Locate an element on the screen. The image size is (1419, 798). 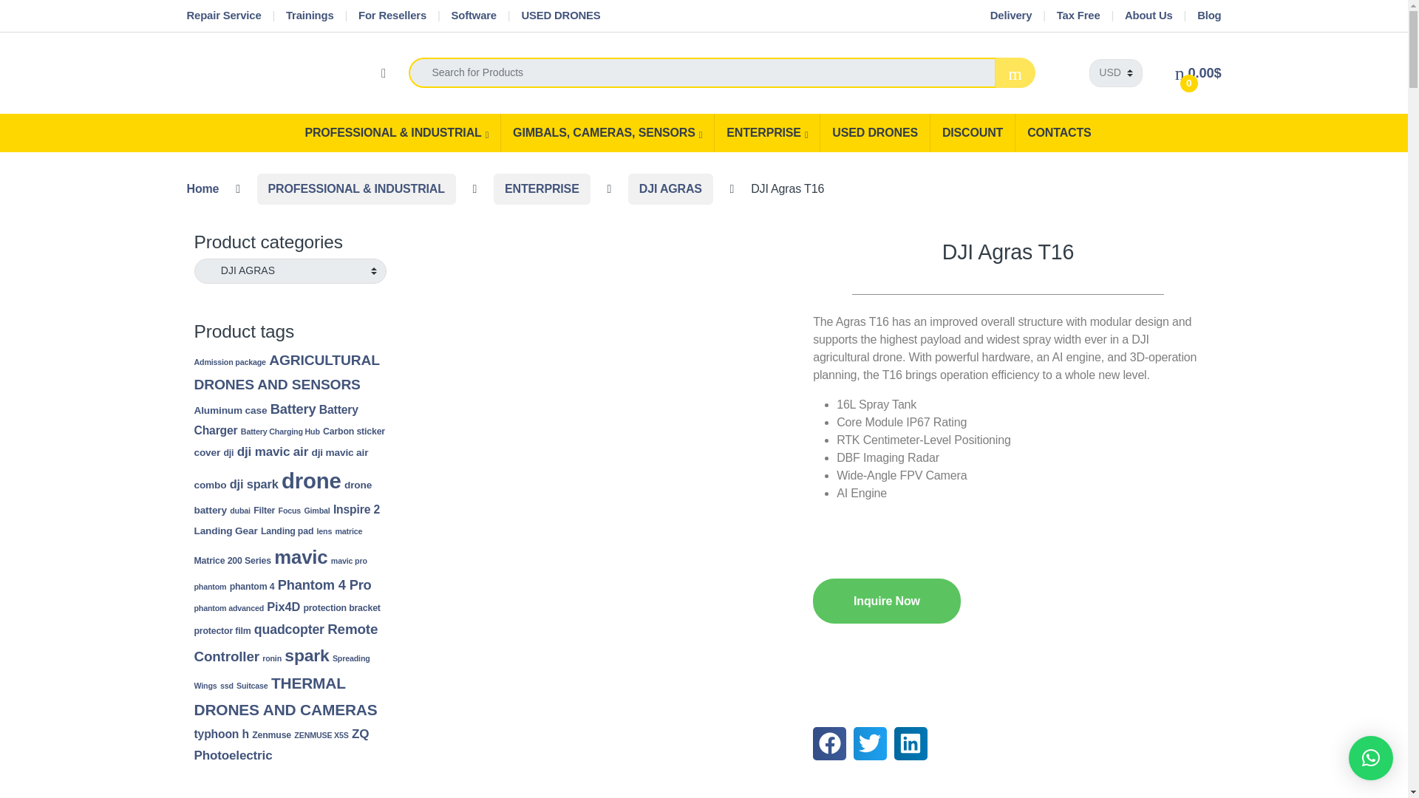
Software is located at coordinates (473, 16).